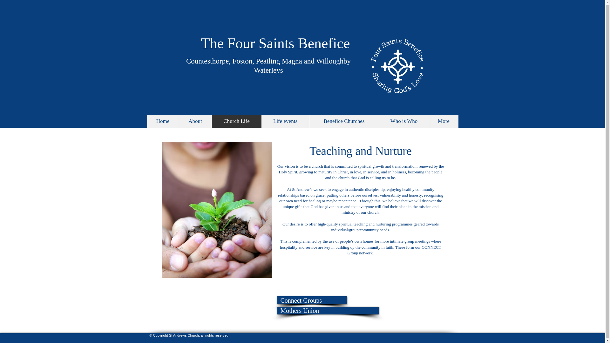 This screenshot has height=343, width=610. I want to click on Four Saints Logo - White.png, so click(398, 66).